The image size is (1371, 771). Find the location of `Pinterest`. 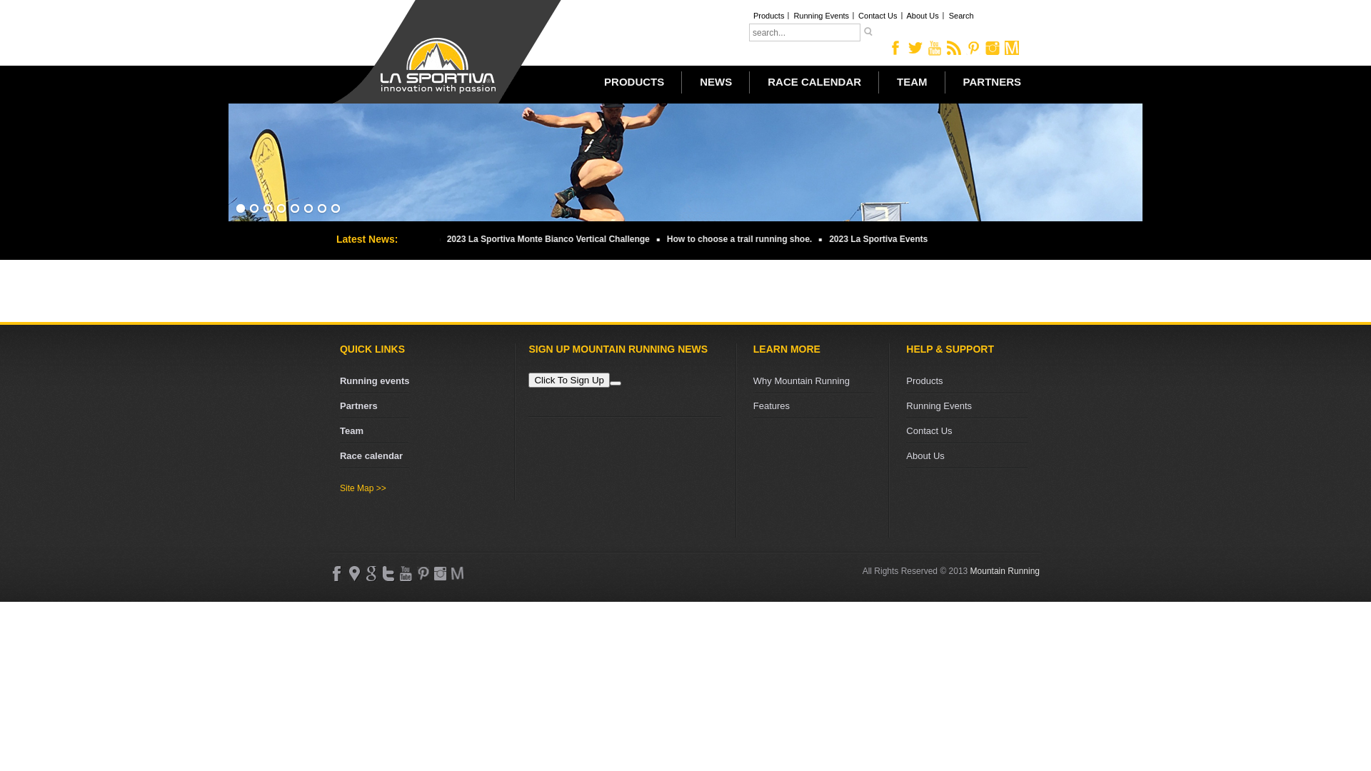

Pinterest is located at coordinates (973, 48).